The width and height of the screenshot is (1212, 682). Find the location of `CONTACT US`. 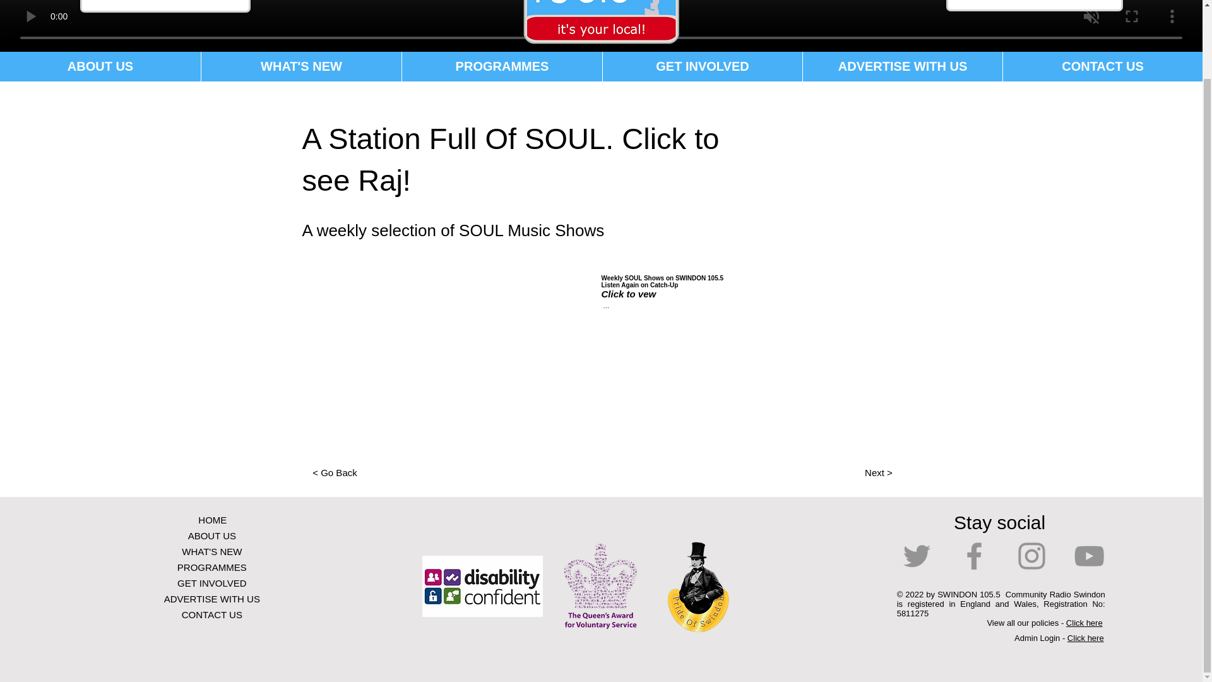

CONTACT US is located at coordinates (212, 615).